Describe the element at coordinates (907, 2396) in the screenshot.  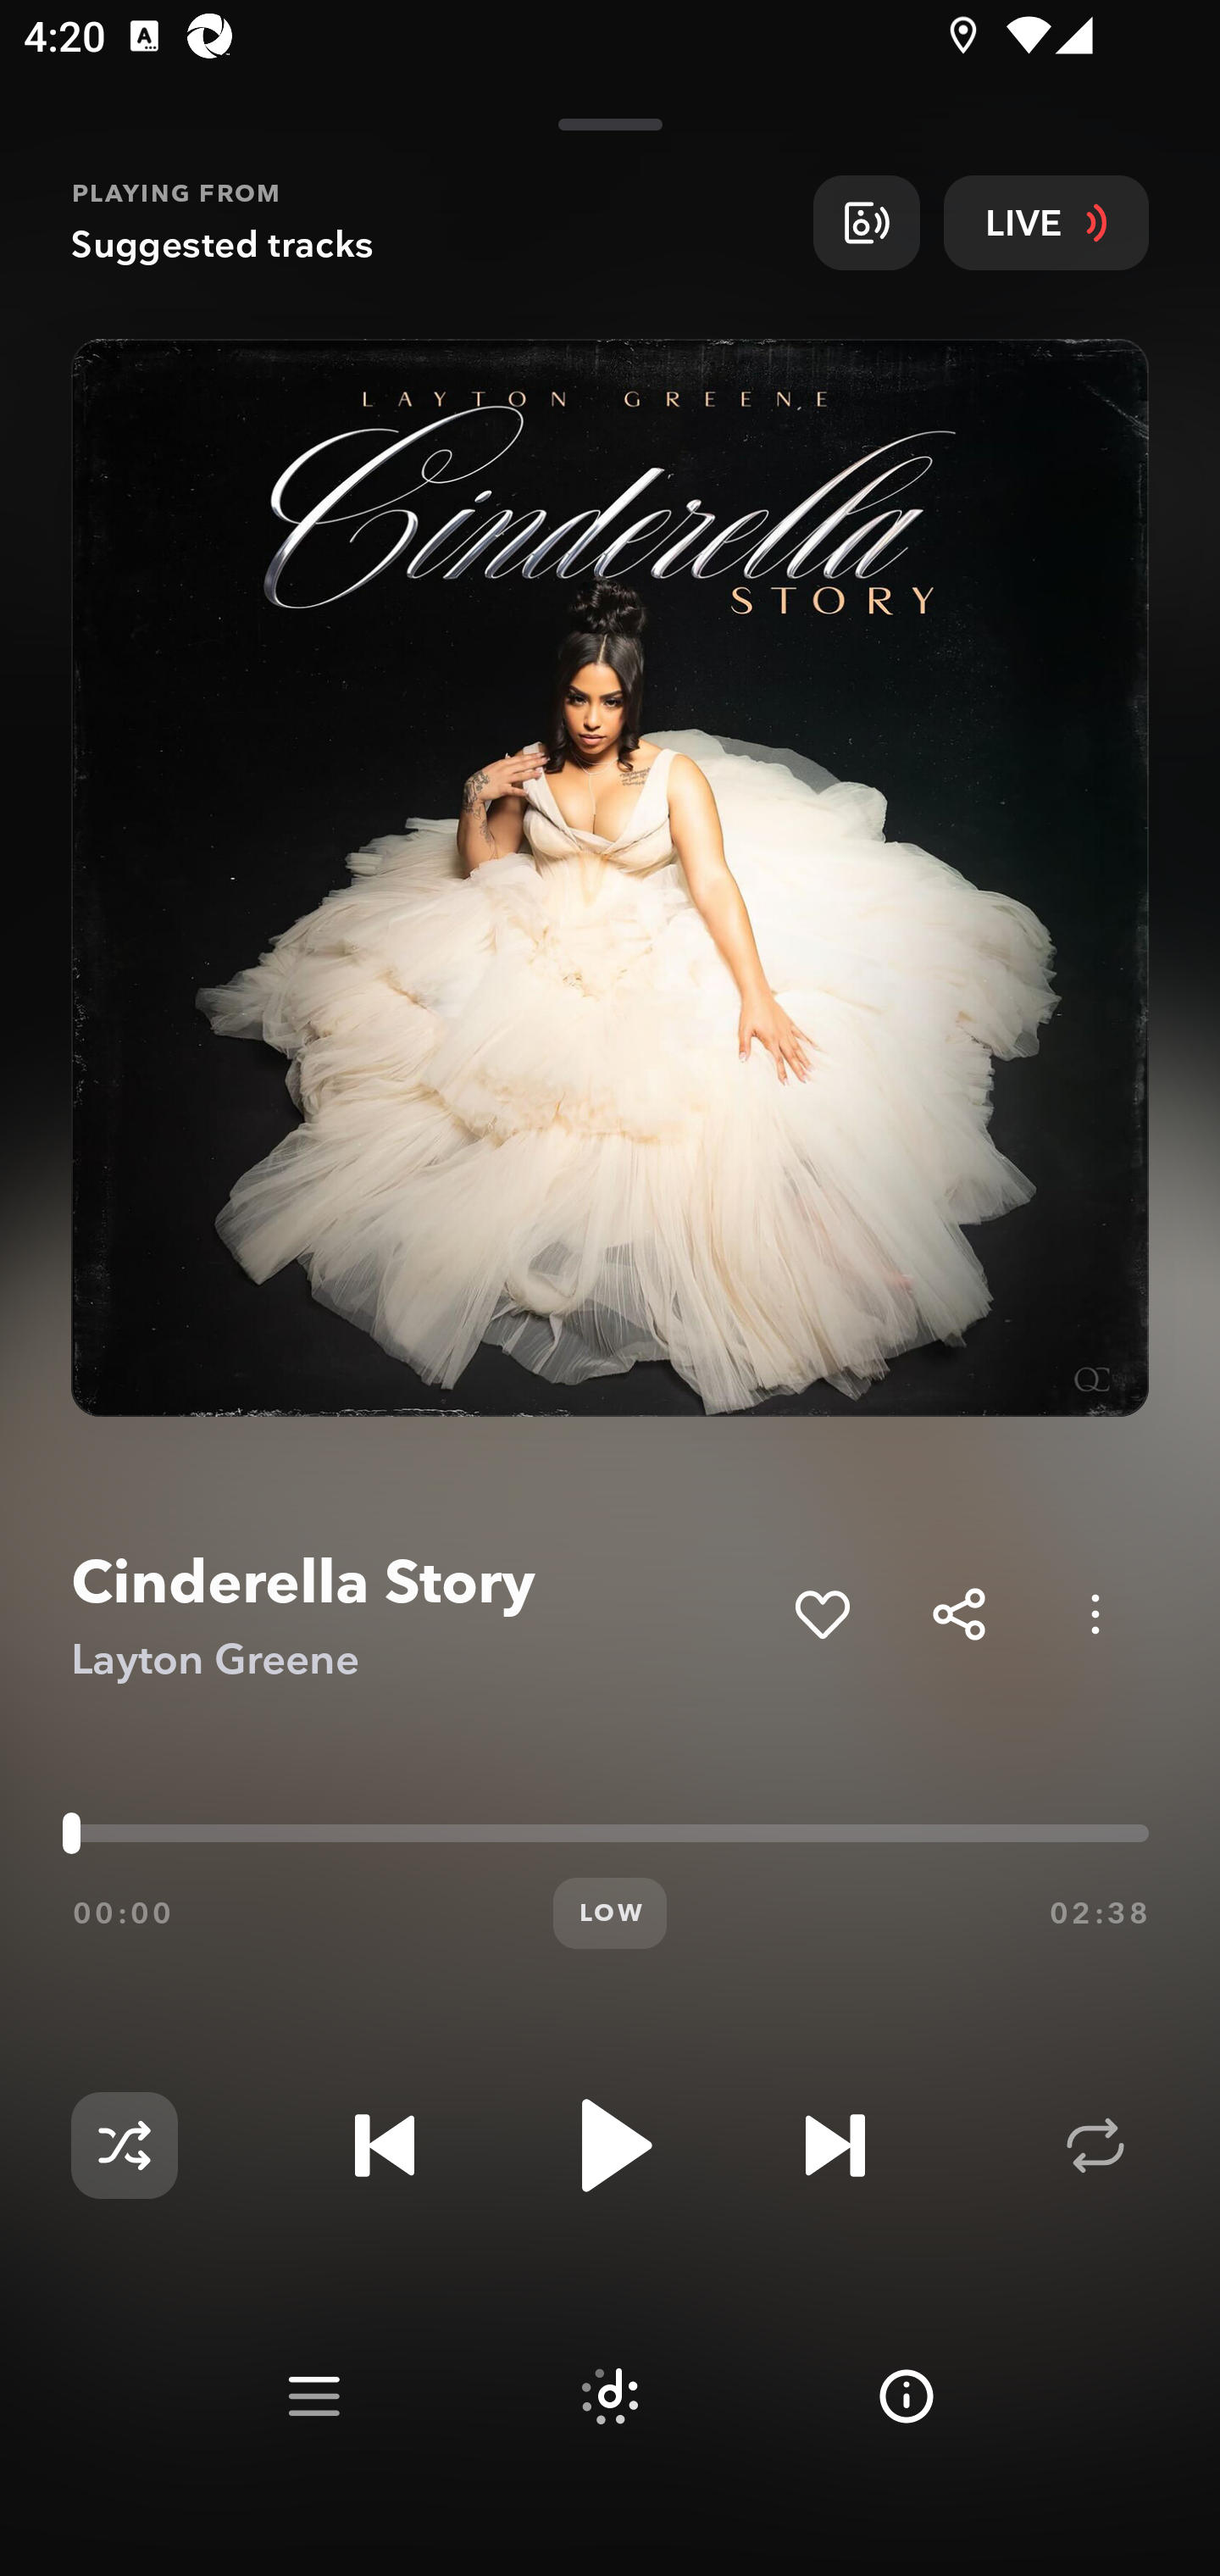
I see `Info` at that location.